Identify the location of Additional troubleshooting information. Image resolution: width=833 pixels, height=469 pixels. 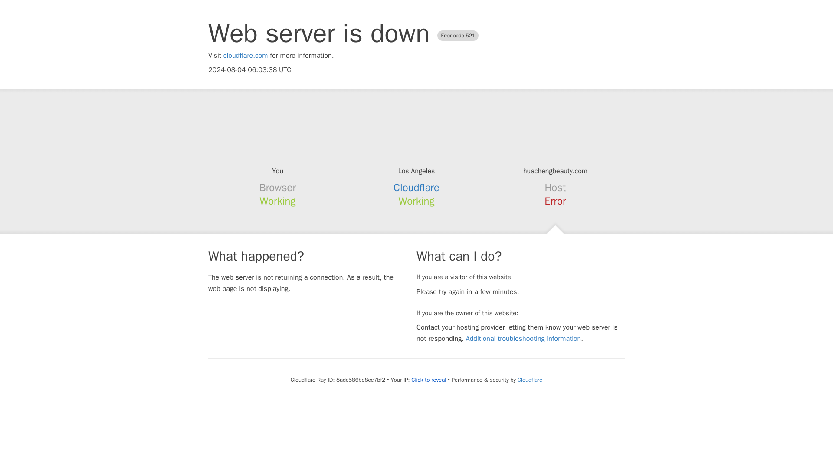
(523, 339).